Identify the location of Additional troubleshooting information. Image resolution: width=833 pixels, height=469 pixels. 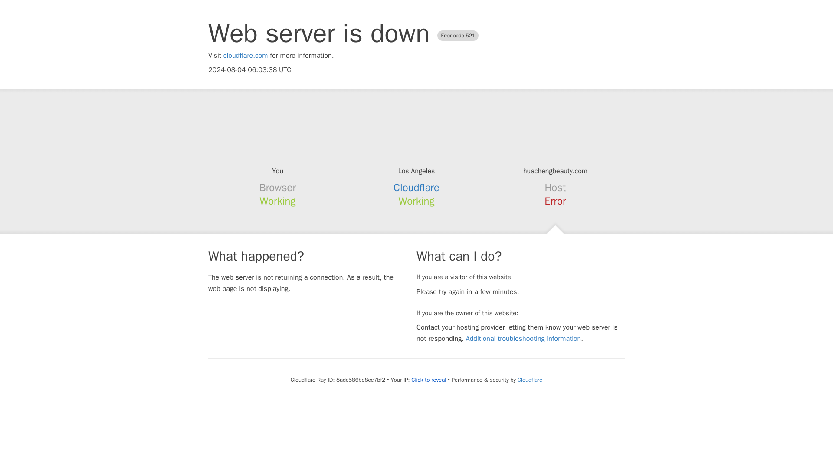
(523, 339).